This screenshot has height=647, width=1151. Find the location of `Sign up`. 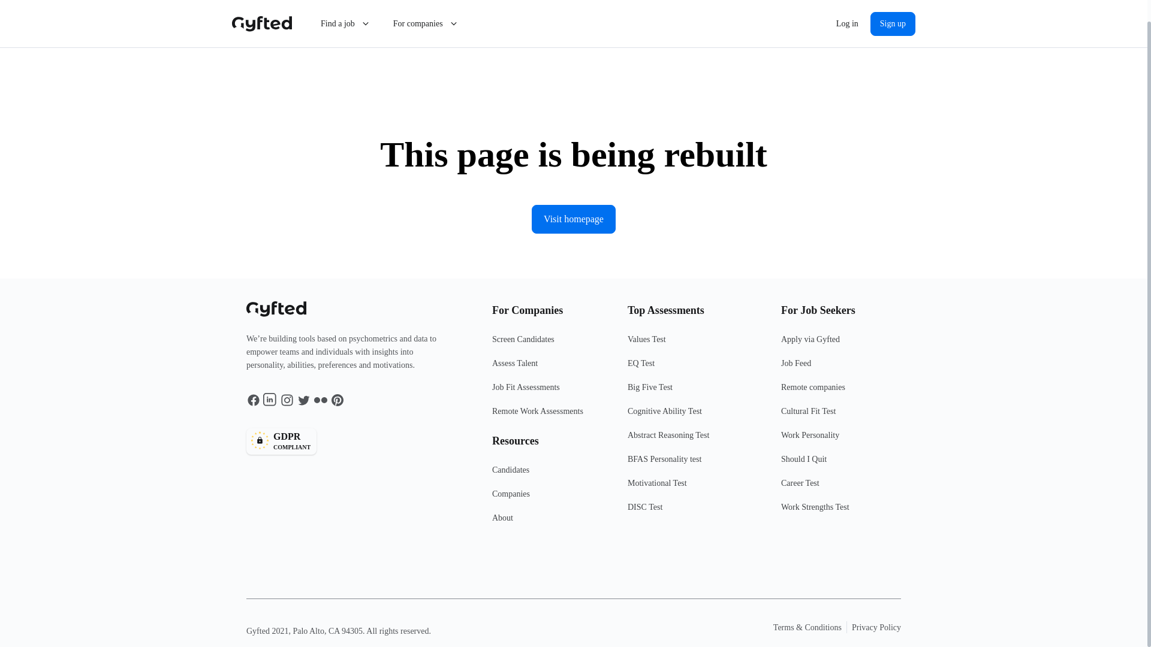

Sign up is located at coordinates (696, 344).